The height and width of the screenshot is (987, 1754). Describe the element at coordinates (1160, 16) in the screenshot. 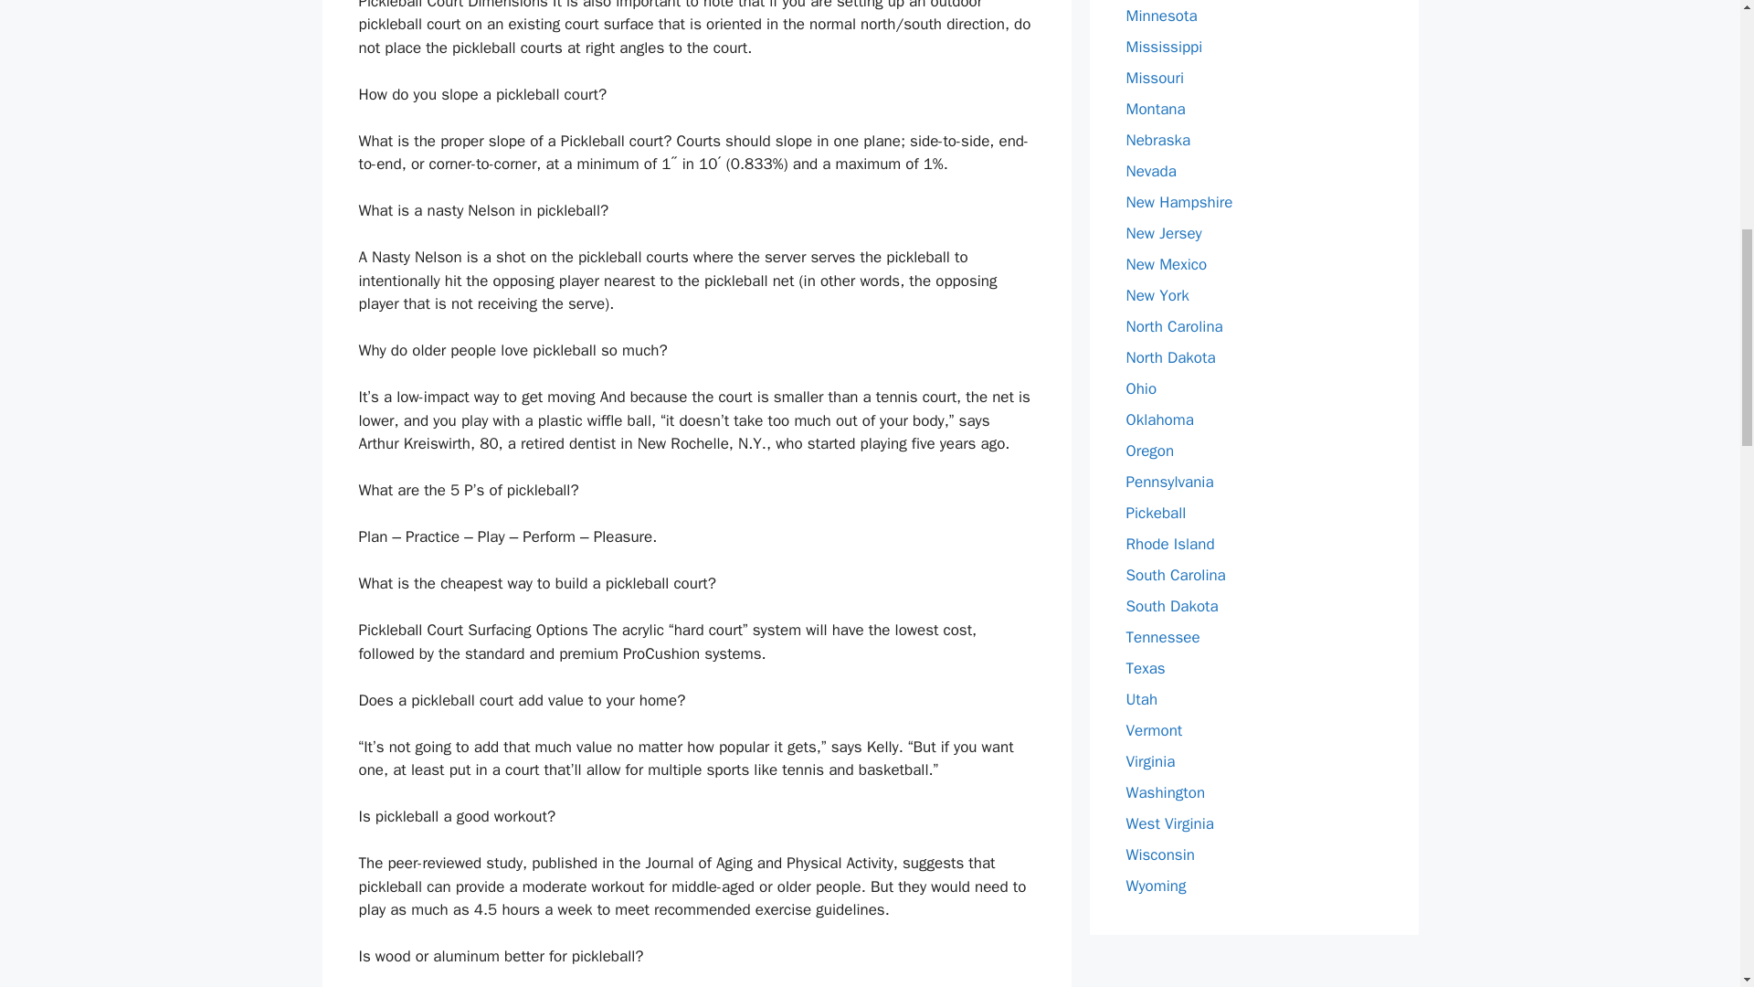

I see `Minnesota` at that location.